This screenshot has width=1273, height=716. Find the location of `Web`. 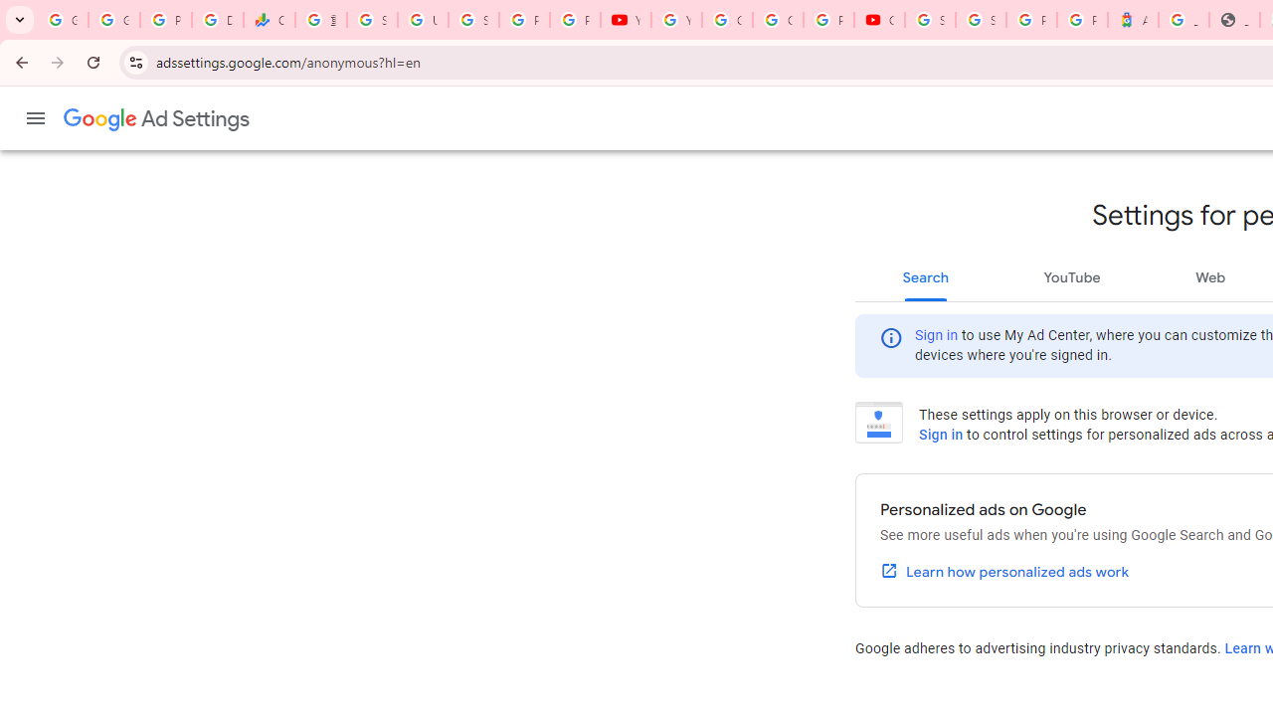

Web is located at coordinates (1210, 276).